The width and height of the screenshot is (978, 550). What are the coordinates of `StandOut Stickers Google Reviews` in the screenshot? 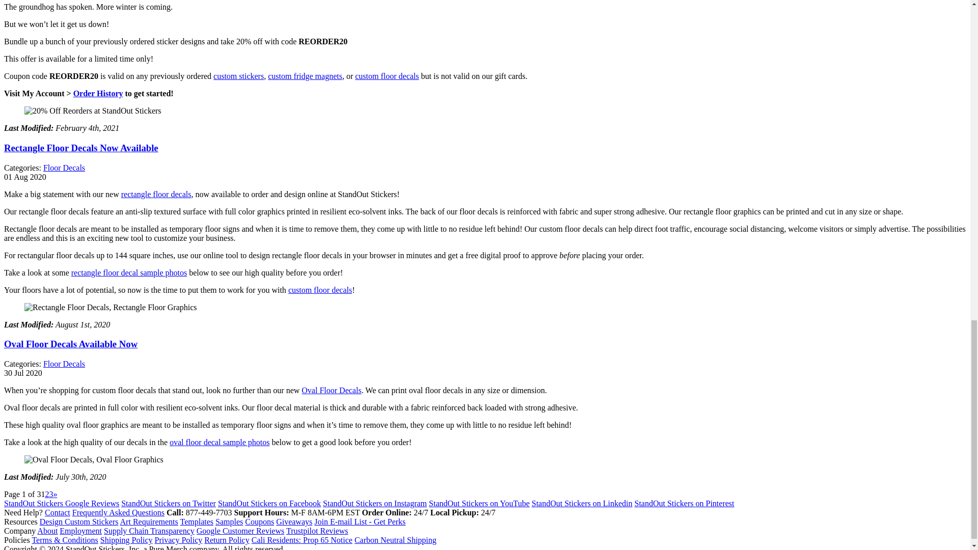 It's located at (61, 503).